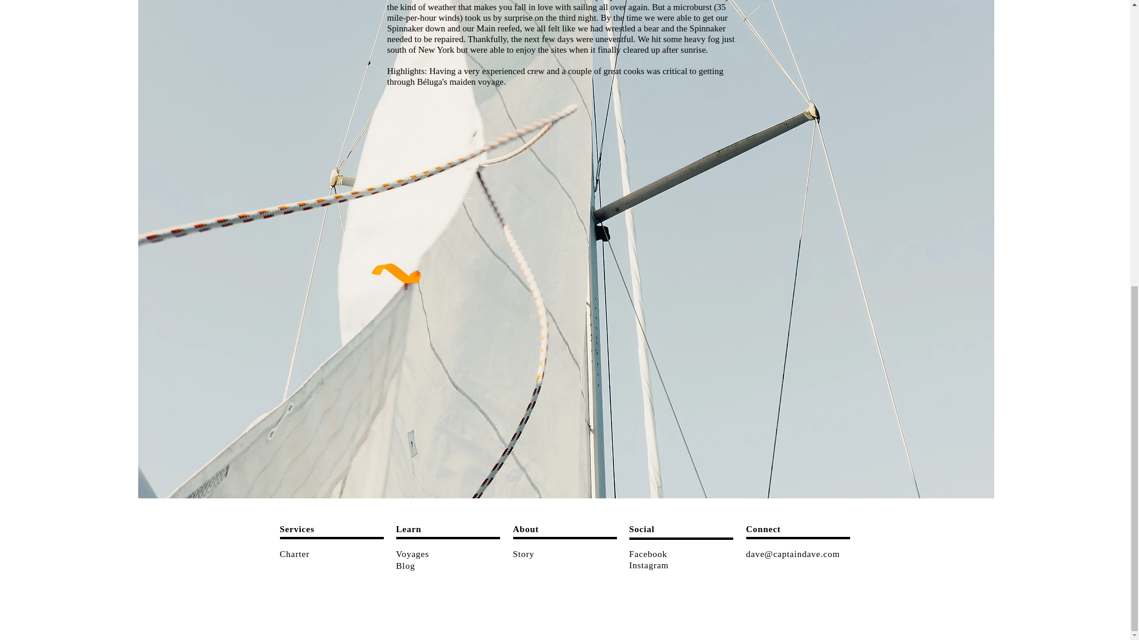  What do you see at coordinates (406, 565) in the screenshot?
I see `Blog` at bounding box center [406, 565].